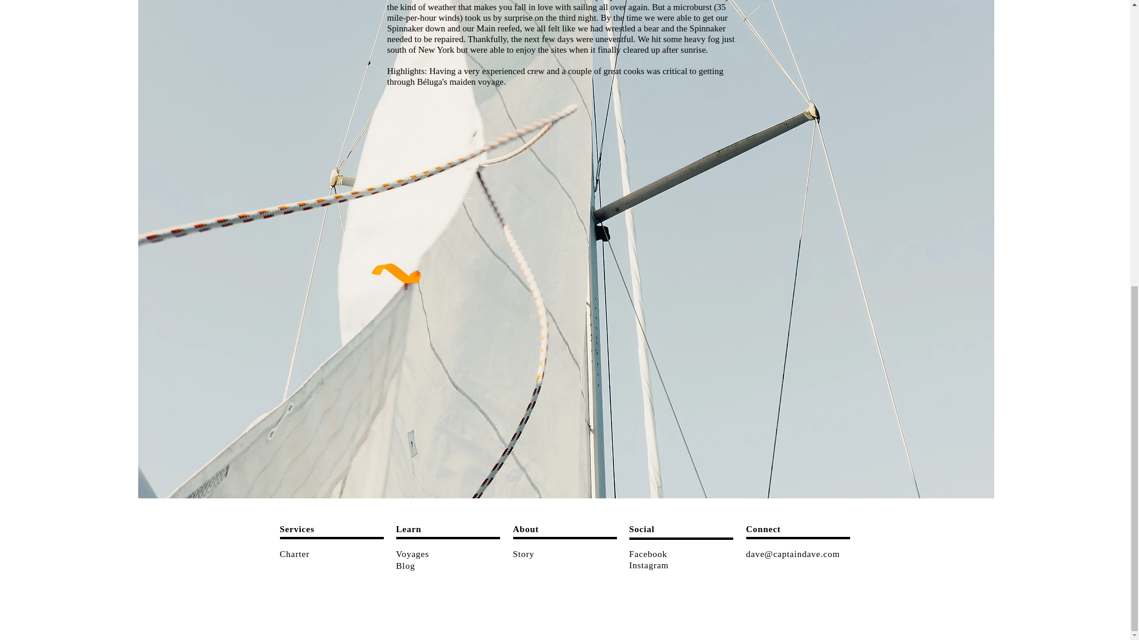  What do you see at coordinates (406, 565) in the screenshot?
I see `Blog` at bounding box center [406, 565].